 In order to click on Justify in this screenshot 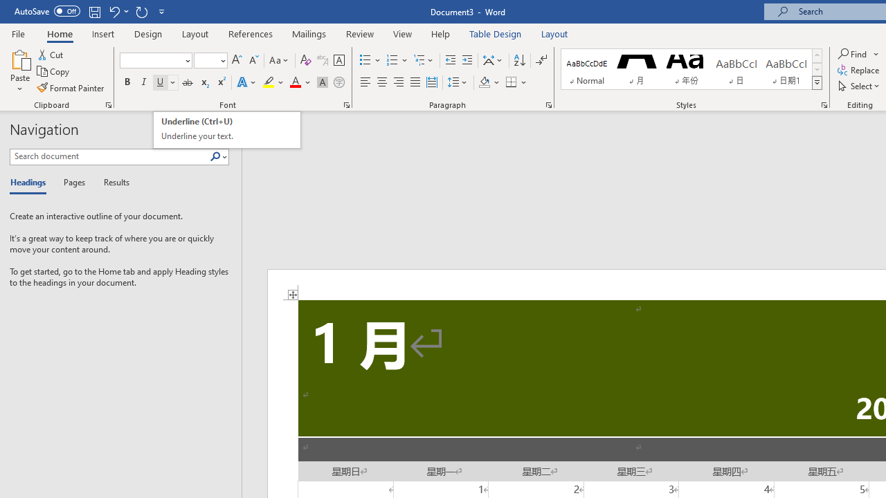, I will do `click(415, 83)`.